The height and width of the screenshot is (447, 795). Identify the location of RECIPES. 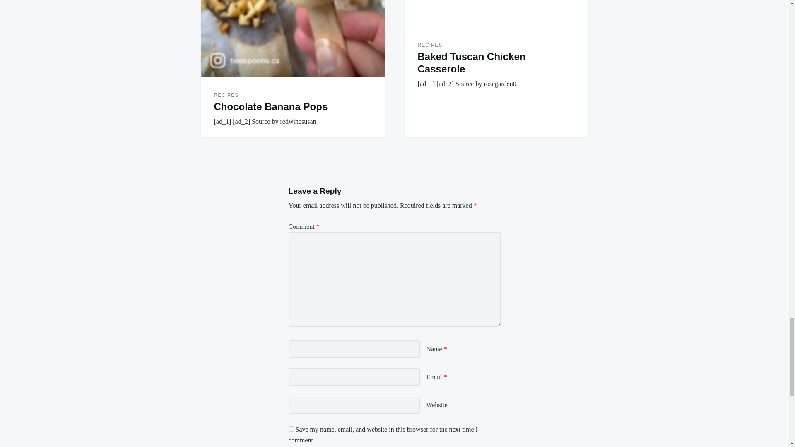
(226, 95).